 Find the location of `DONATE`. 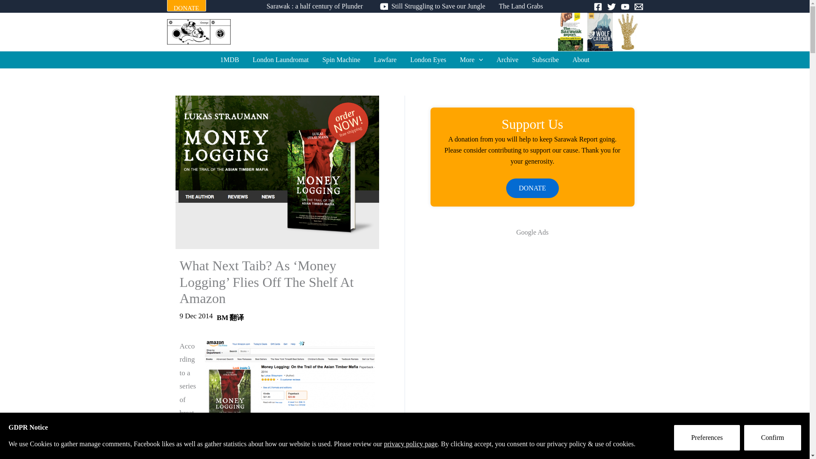

DONATE is located at coordinates (186, 6).